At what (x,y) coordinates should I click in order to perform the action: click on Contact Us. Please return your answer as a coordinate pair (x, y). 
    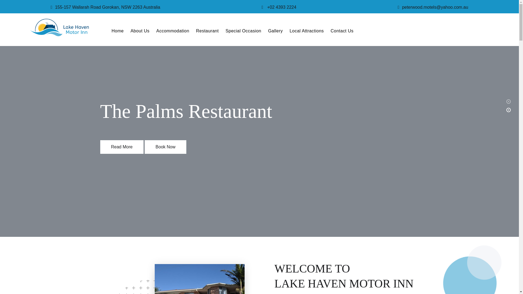
    Looking at the image, I should click on (342, 30).